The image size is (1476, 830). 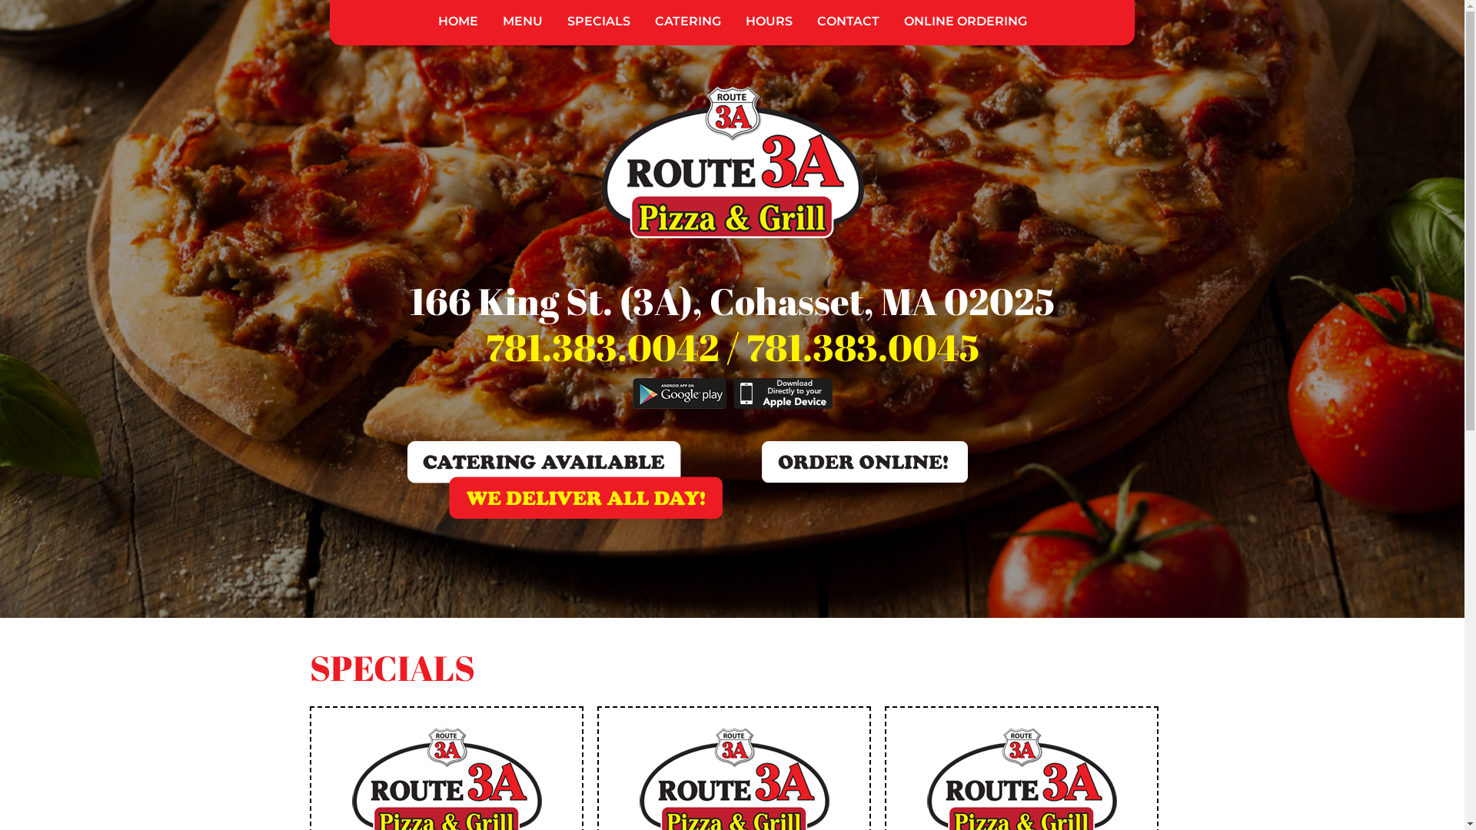 What do you see at coordinates (603, 347) in the screenshot?
I see `781.383.0042` at bounding box center [603, 347].